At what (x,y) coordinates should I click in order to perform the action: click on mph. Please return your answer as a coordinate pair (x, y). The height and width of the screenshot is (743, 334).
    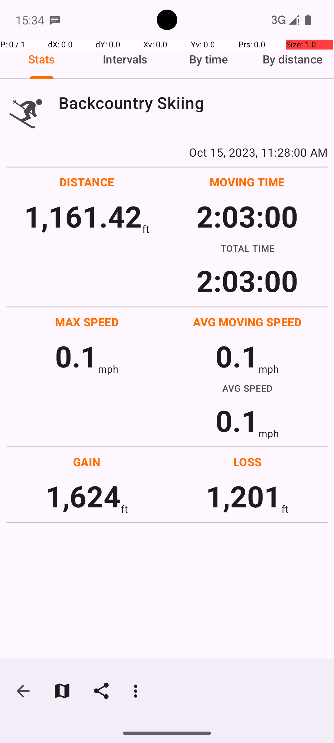
    Looking at the image, I should click on (108, 369).